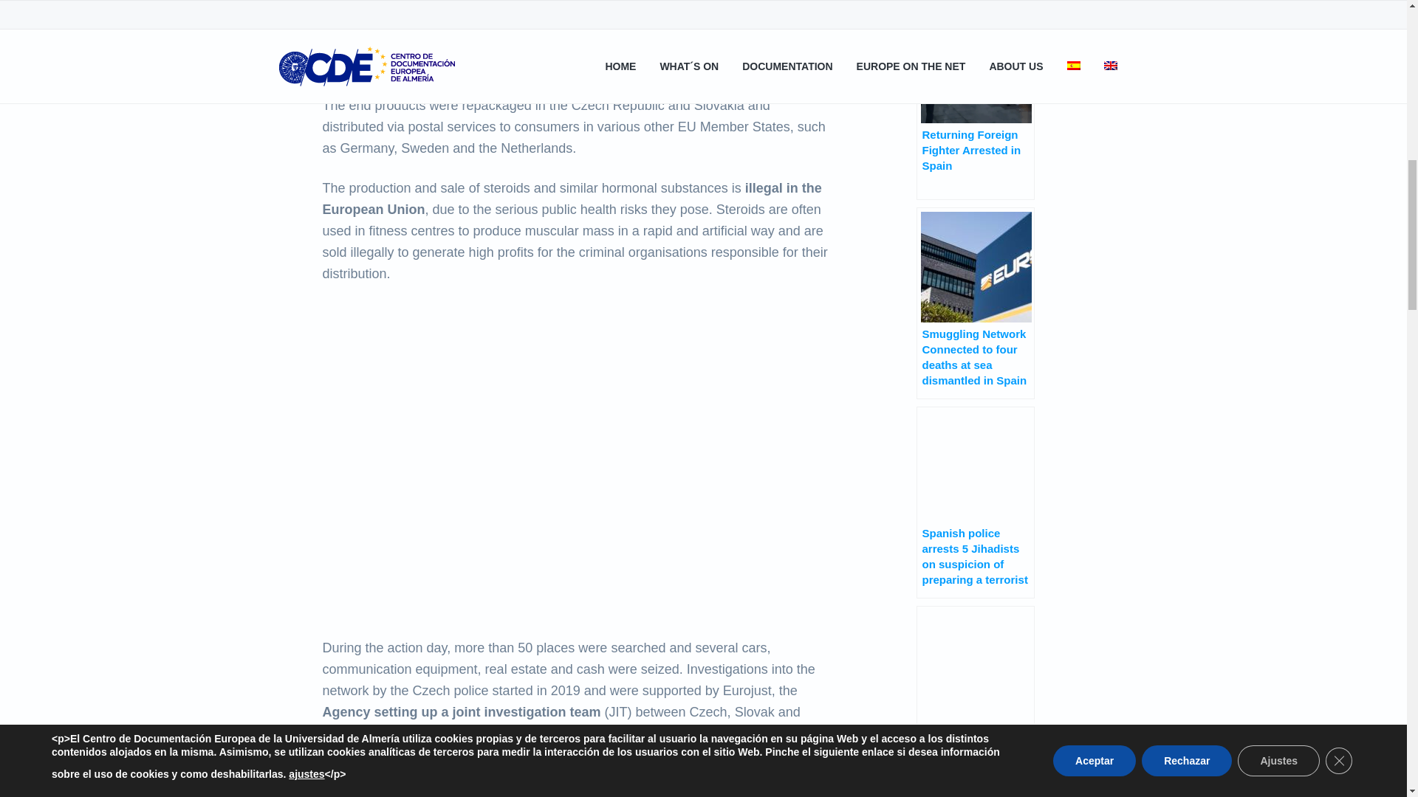 The height and width of the screenshot is (797, 1418). I want to click on Returning Foreign Fighter Arrested in Spain, so click(975, 103).